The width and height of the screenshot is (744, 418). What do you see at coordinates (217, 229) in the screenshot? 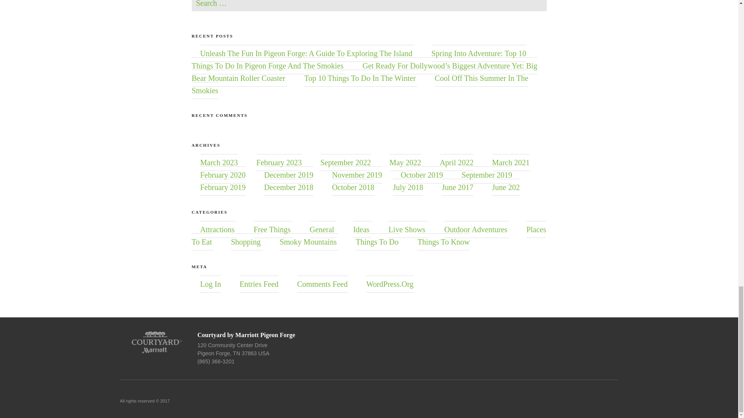
I see `Attractions` at bounding box center [217, 229].